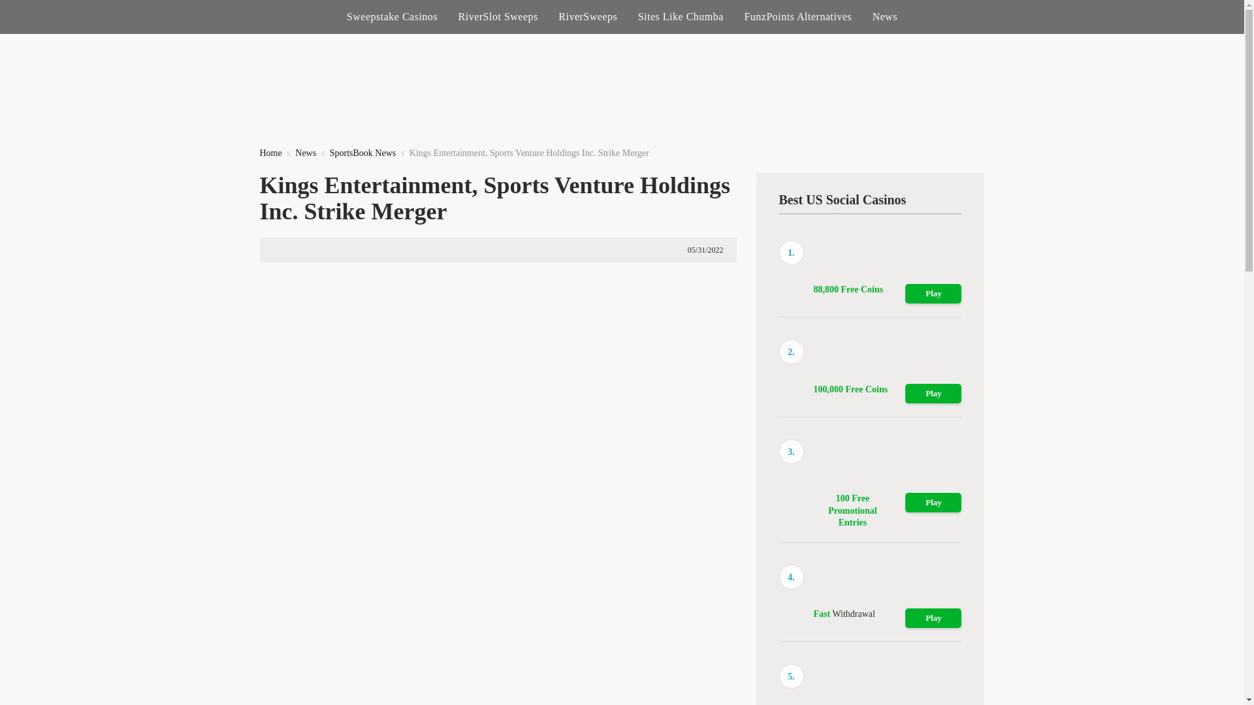  Describe the element at coordinates (498, 17) in the screenshot. I see `RiverSlot Sweeps` at that location.